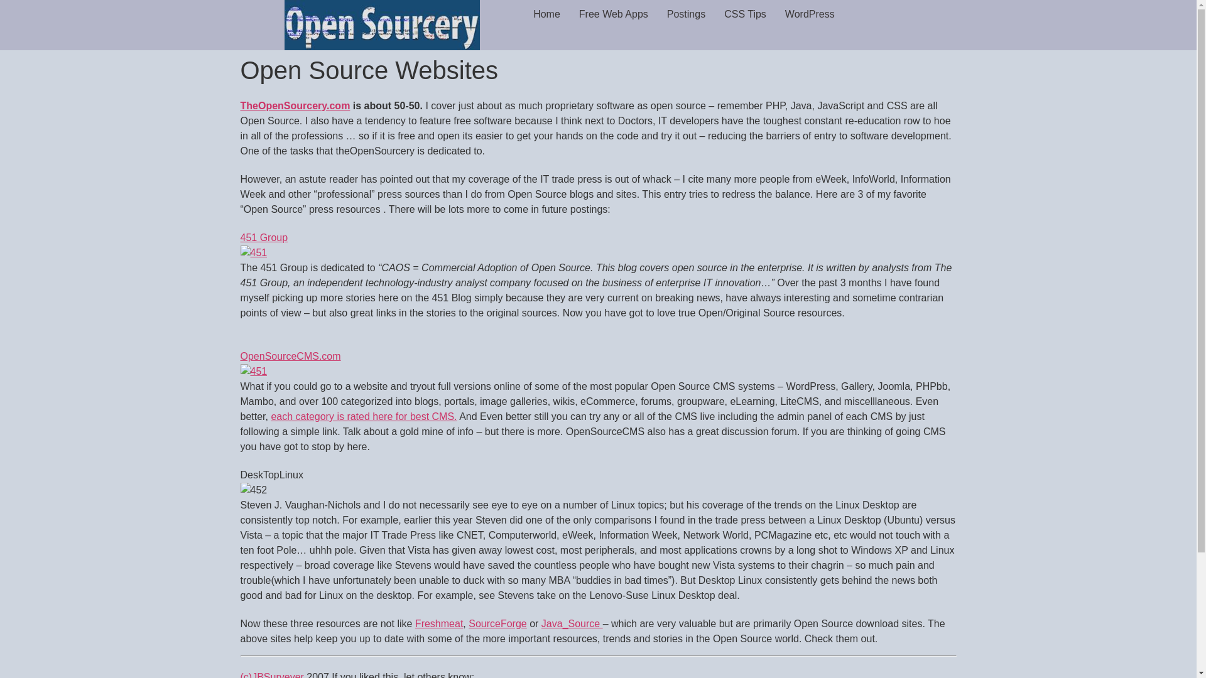 The image size is (1206, 678). I want to click on Freshmeat, so click(438, 623).